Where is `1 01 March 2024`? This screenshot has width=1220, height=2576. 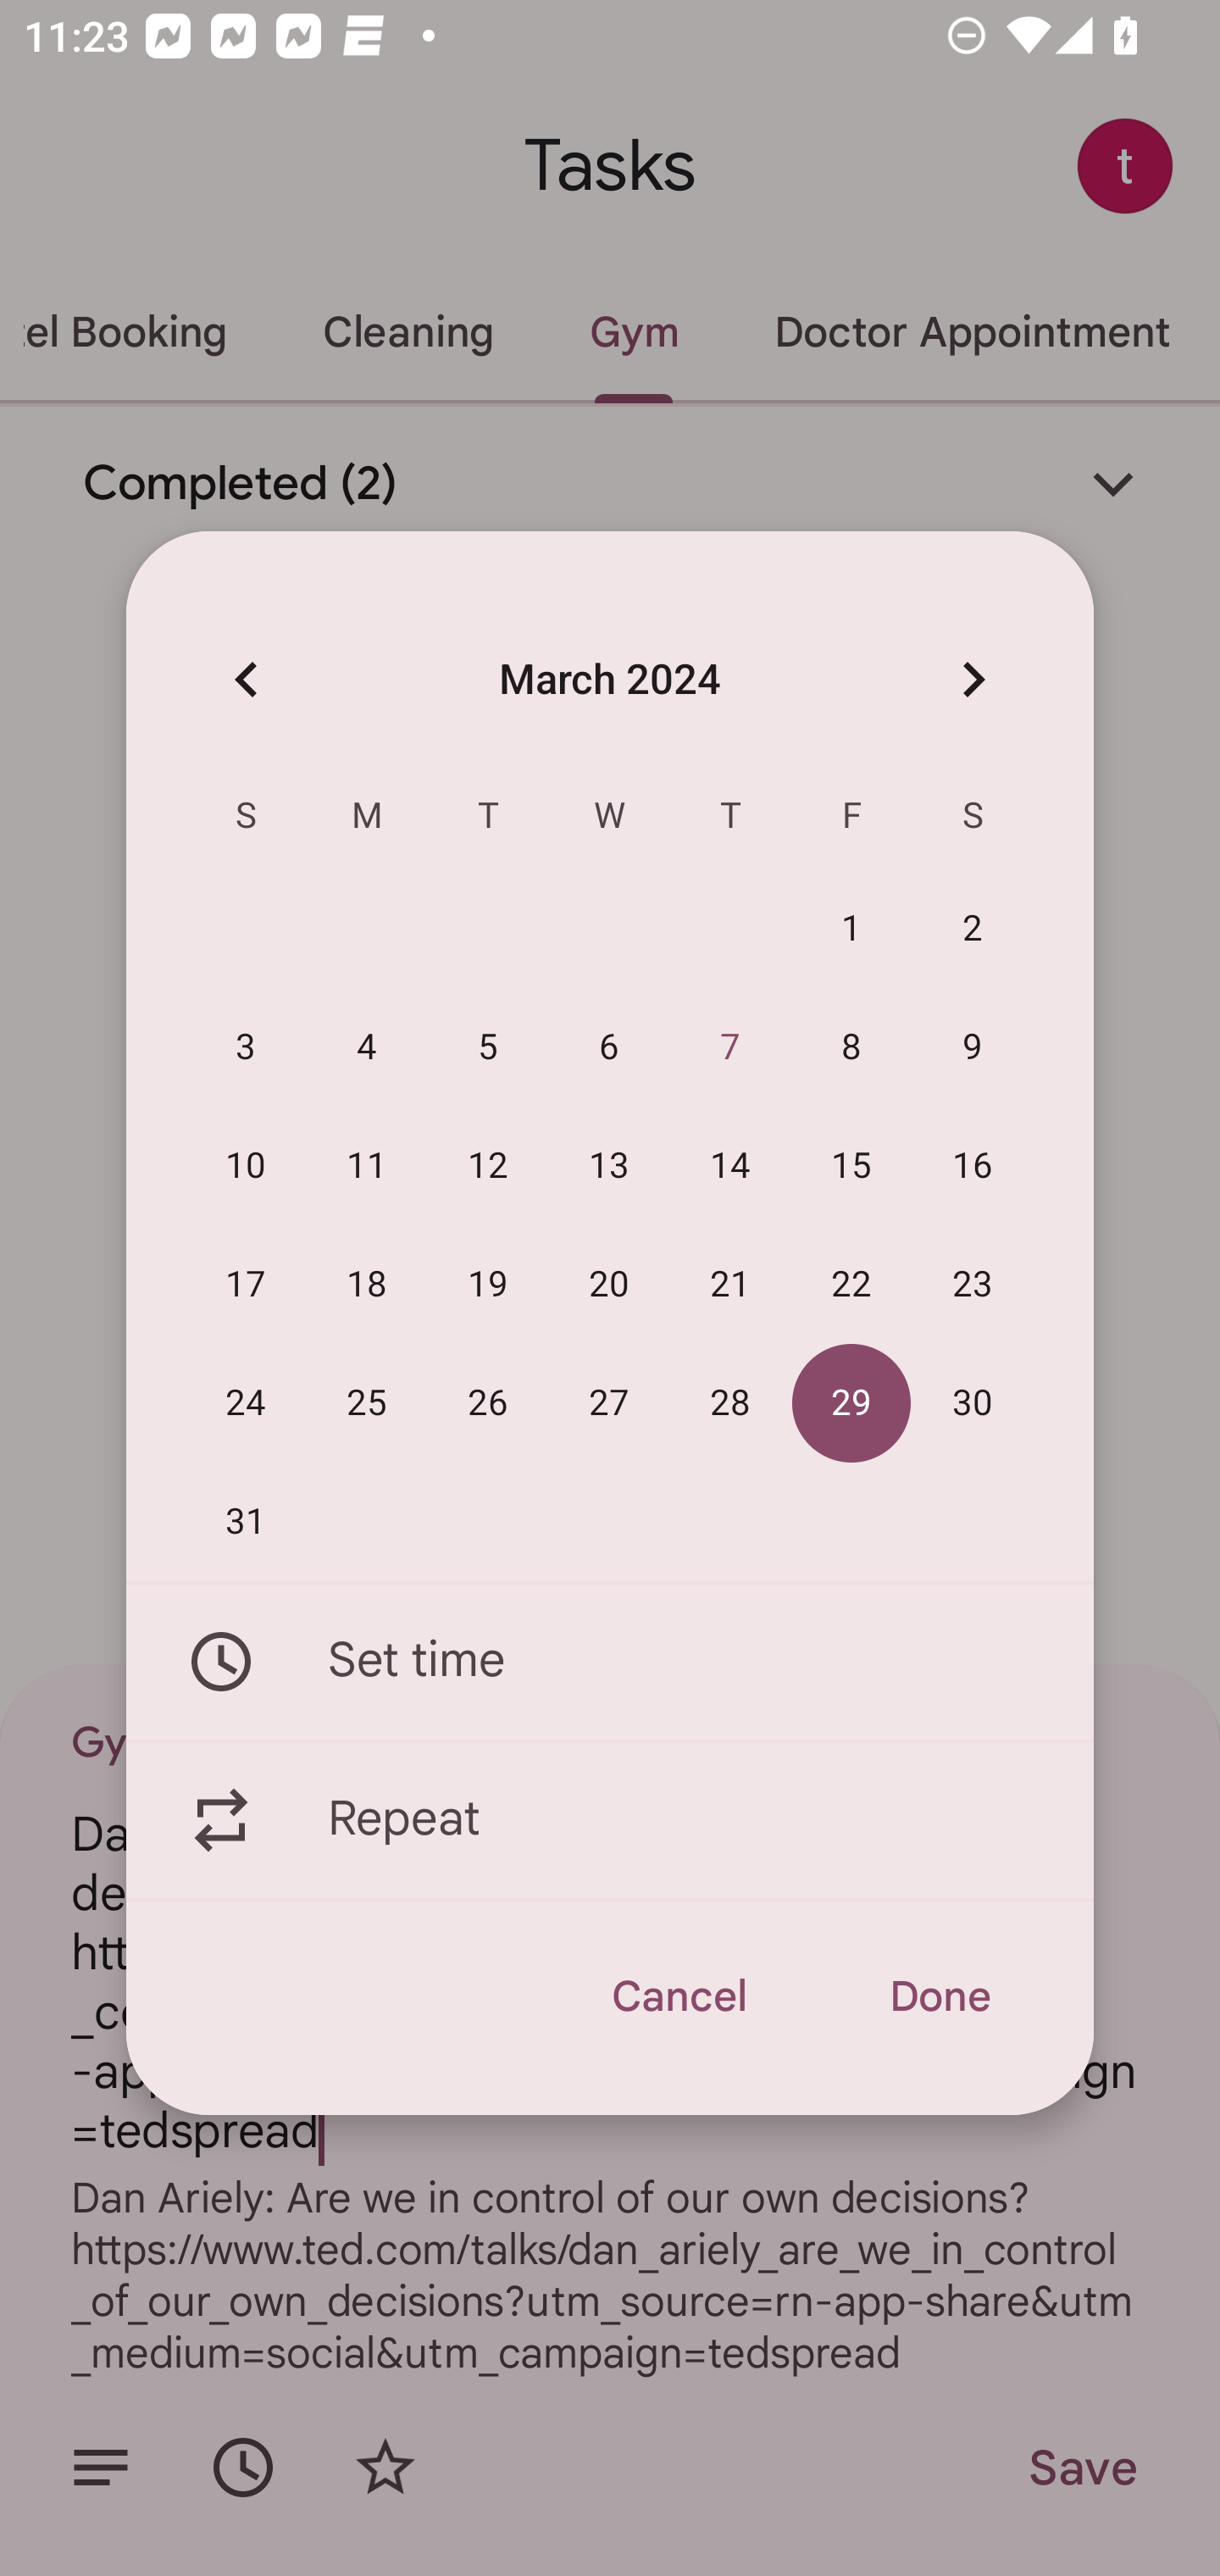
1 01 March 2024 is located at coordinates (852, 930).